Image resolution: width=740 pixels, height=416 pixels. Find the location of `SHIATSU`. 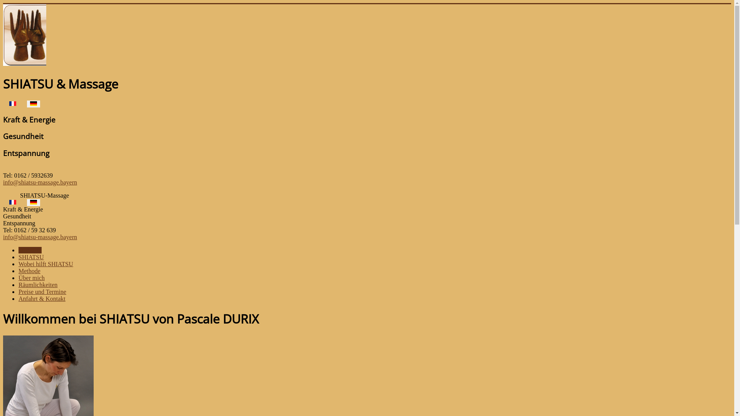

SHIATSU is located at coordinates (31, 257).